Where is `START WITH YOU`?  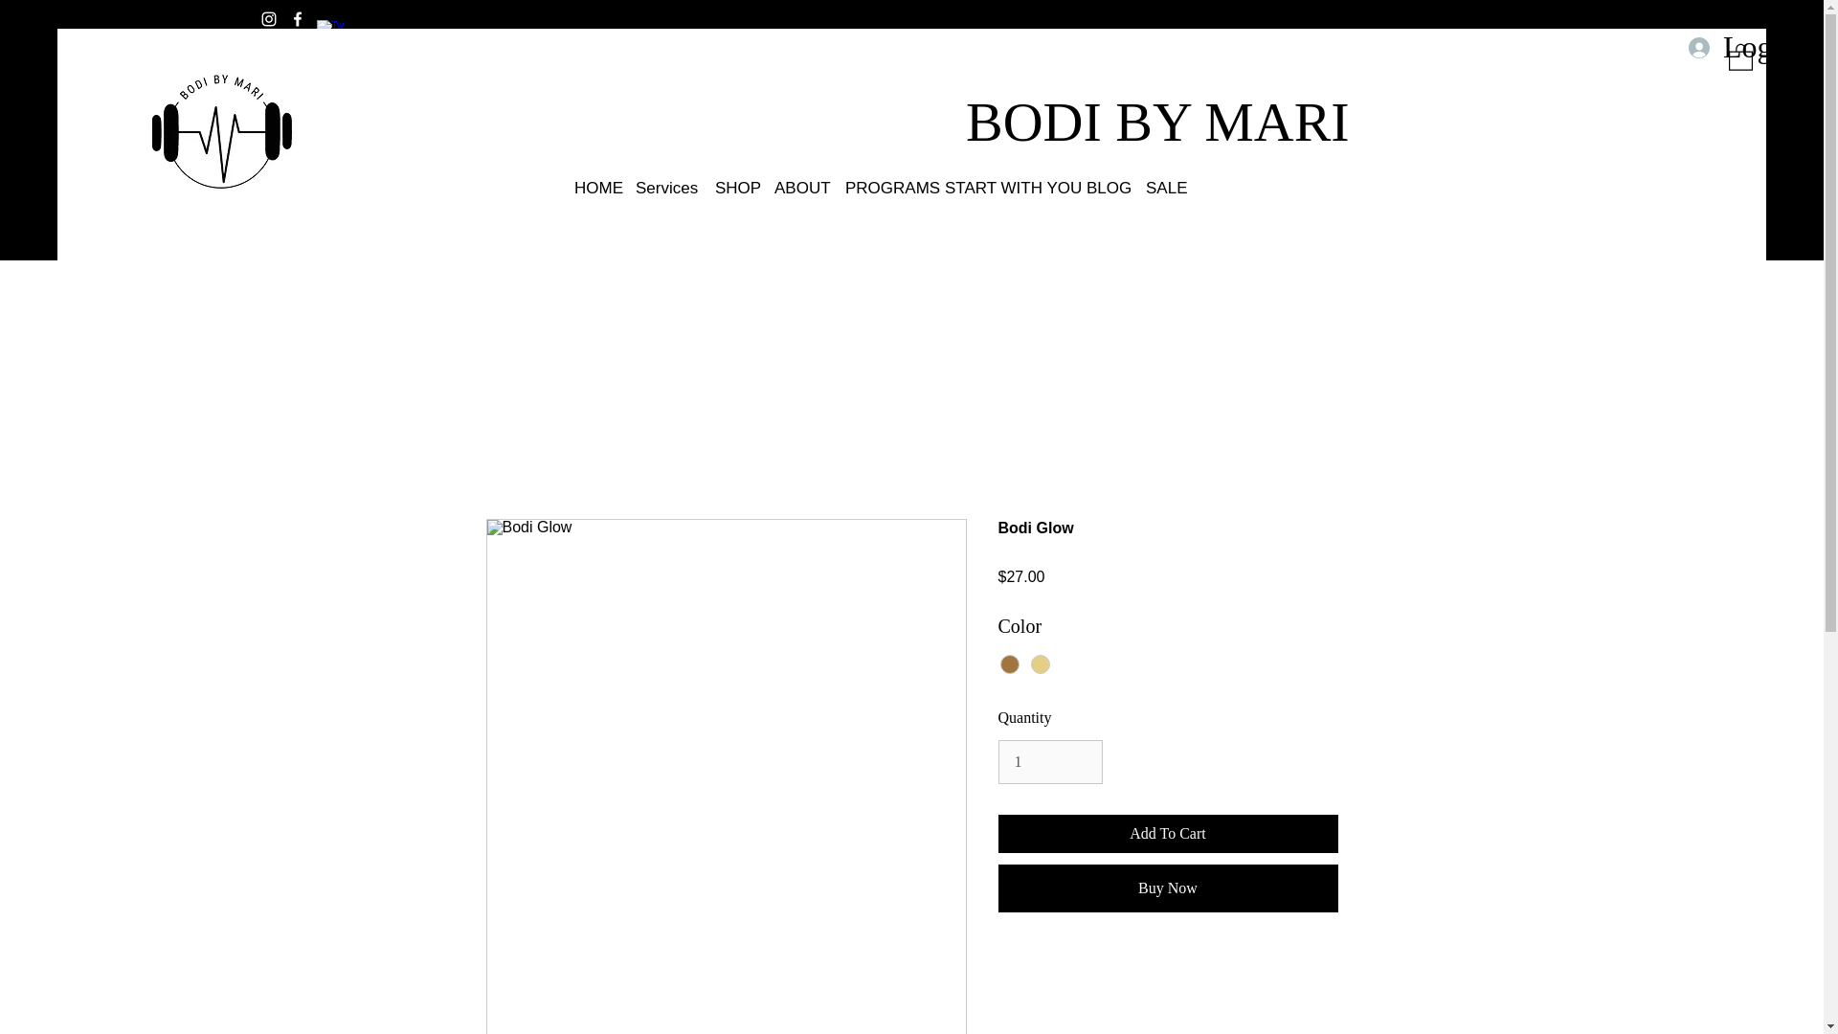
START WITH YOU is located at coordinates (1006, 188).